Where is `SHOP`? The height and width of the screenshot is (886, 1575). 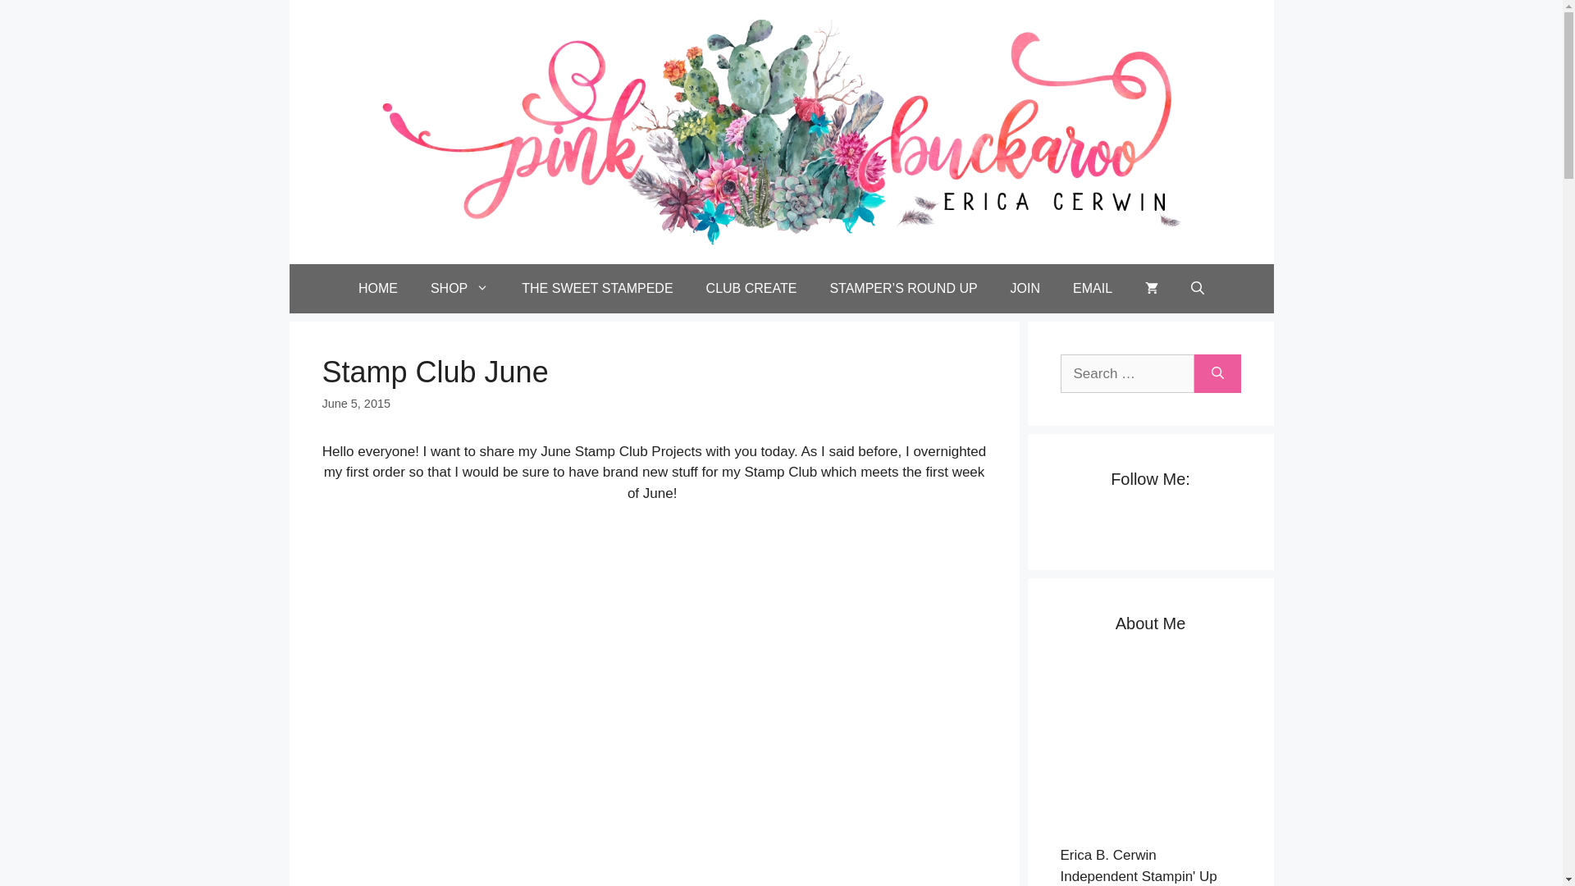 SHOP is located at coordinates (459, 289).